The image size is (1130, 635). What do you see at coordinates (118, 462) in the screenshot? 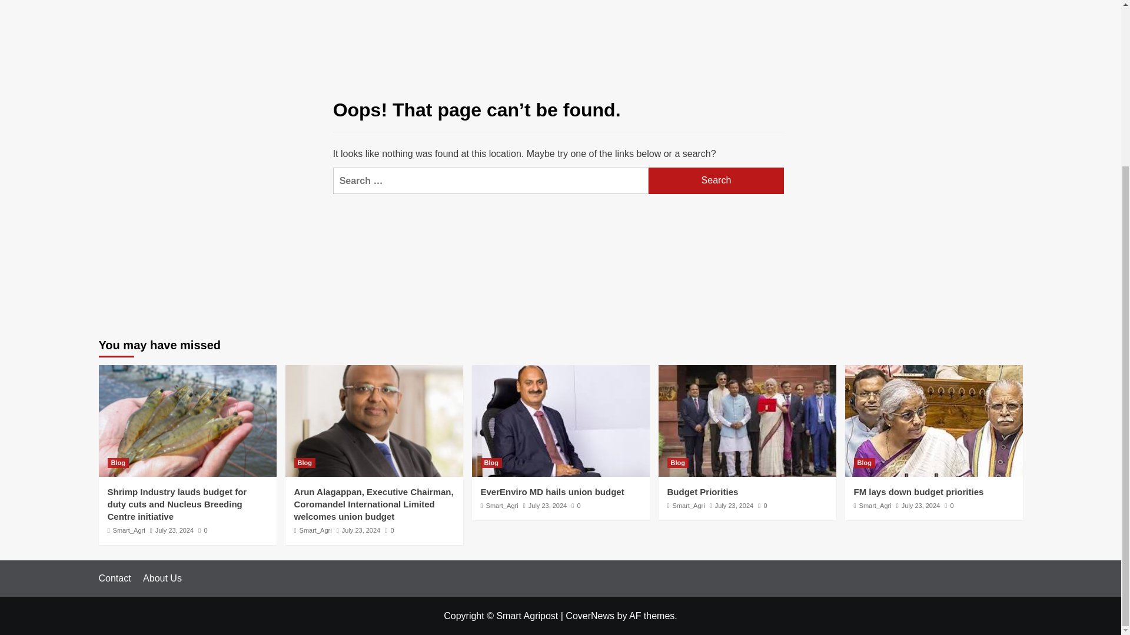
I see `Blog` at bounding box center [118, 462].